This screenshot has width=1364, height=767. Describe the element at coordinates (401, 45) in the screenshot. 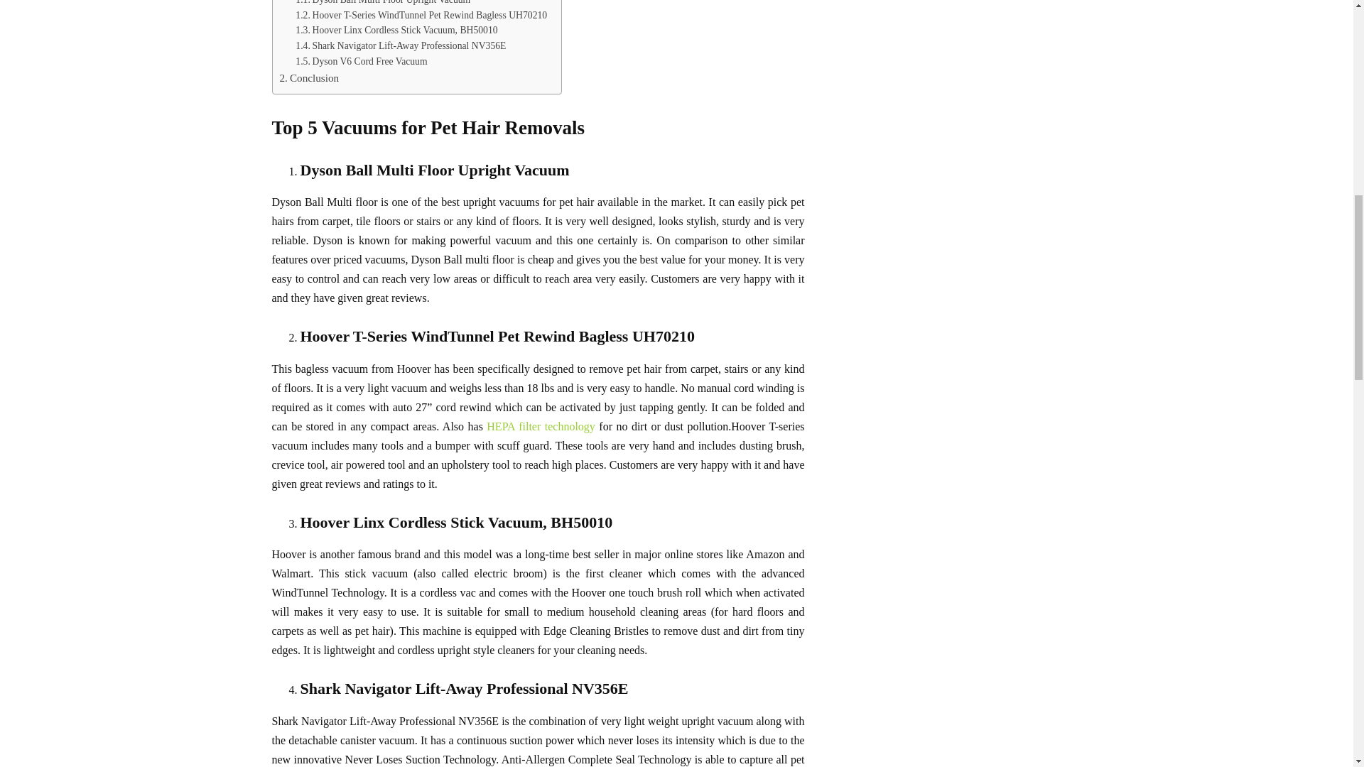

I see `Shark Navigator Lift-Away Professional NV356E` at that location.